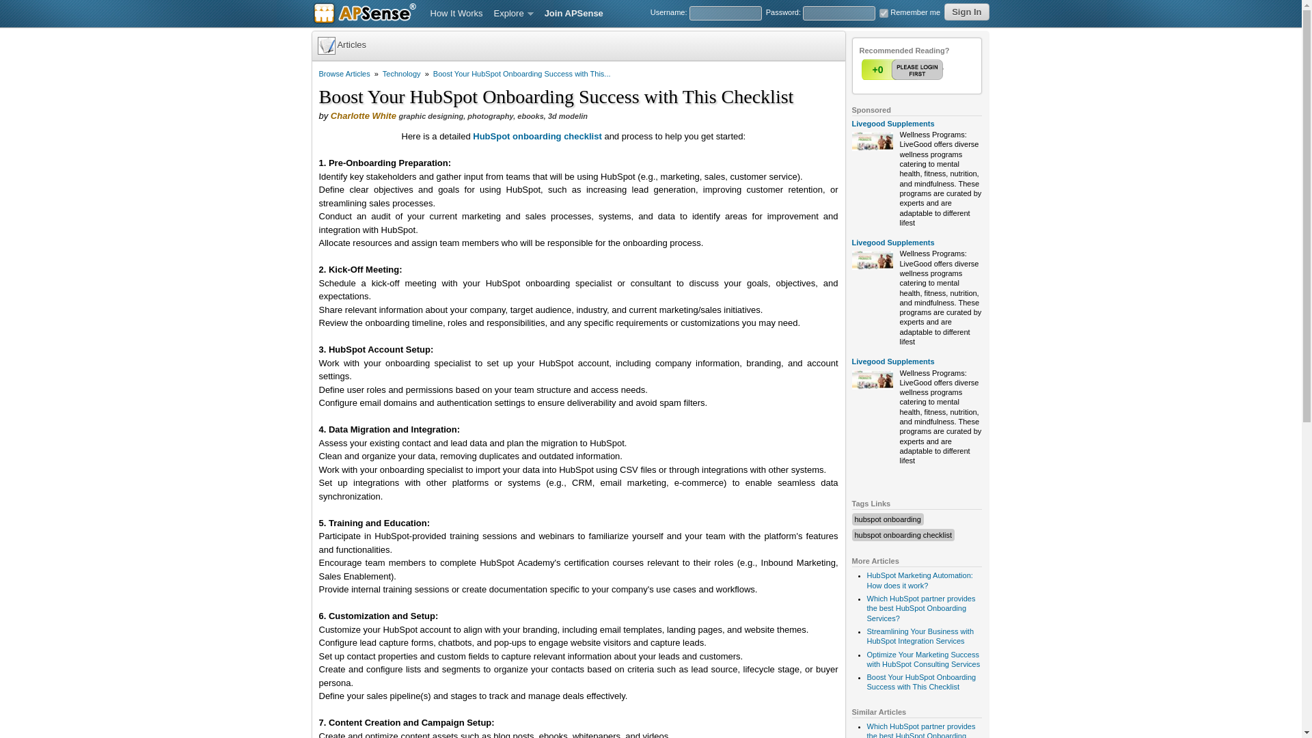 The width and height of the screenshot is (1312, 738). Describe the element at coordinates (903, 70) in the screenshot. I see `1` at that location.